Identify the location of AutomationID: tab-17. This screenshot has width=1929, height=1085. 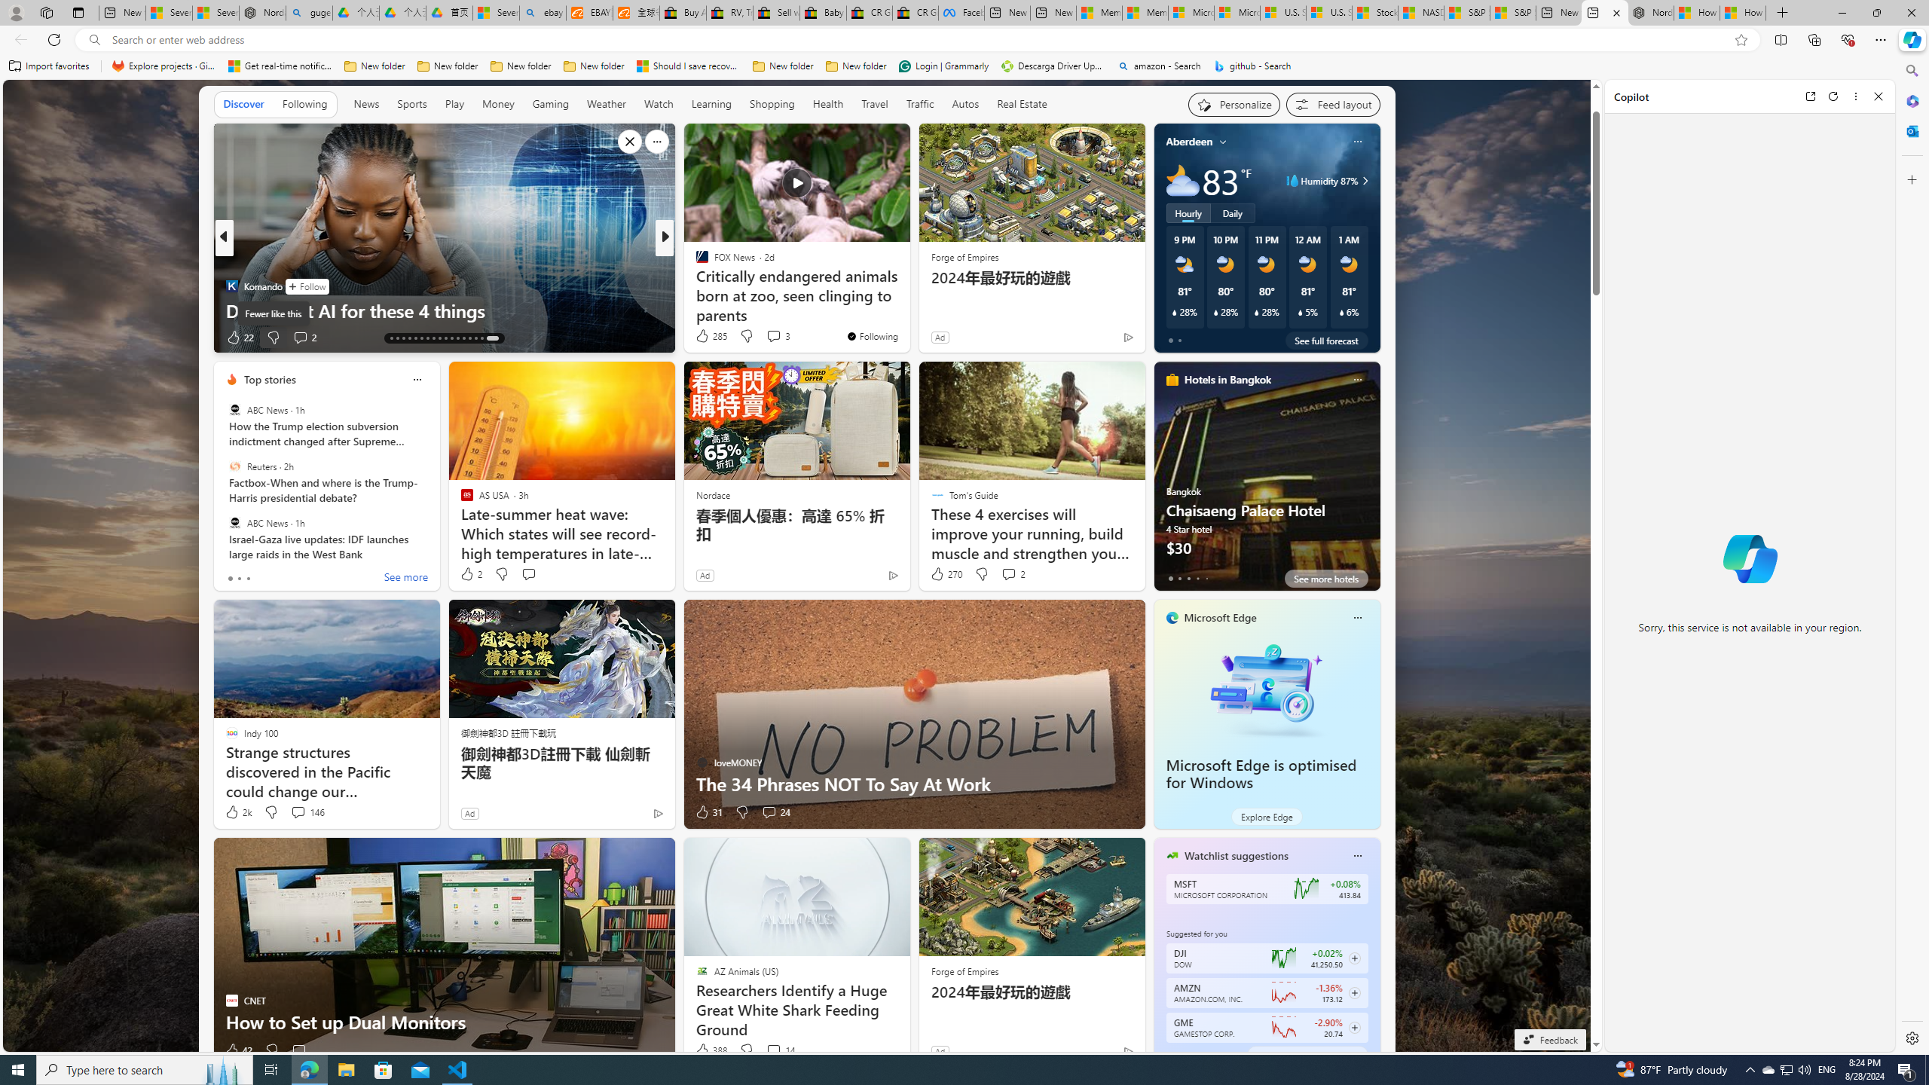
(415, 338).